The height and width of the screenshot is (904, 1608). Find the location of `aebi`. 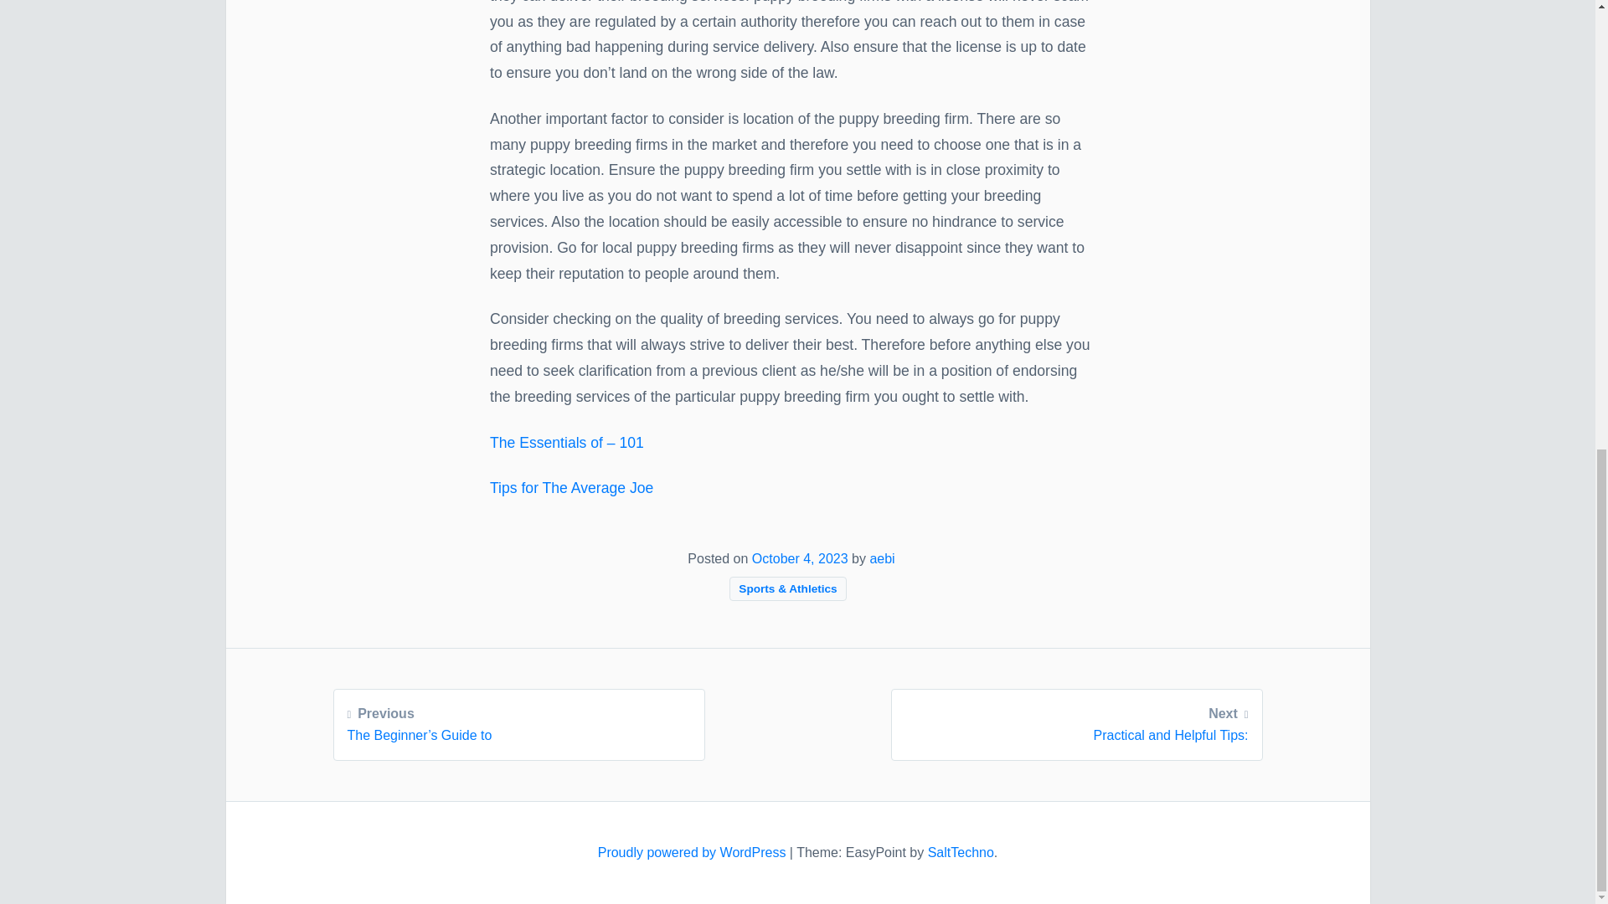

aebi is located at coordinates (693, 852).